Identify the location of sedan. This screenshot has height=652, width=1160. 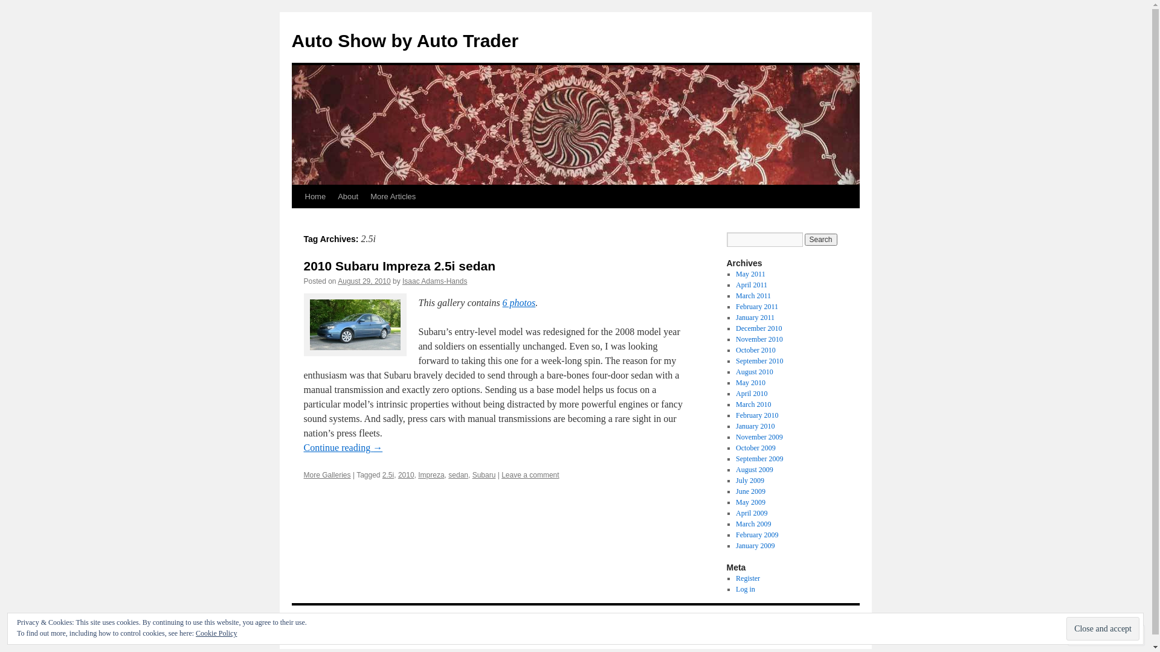
(458, 475).